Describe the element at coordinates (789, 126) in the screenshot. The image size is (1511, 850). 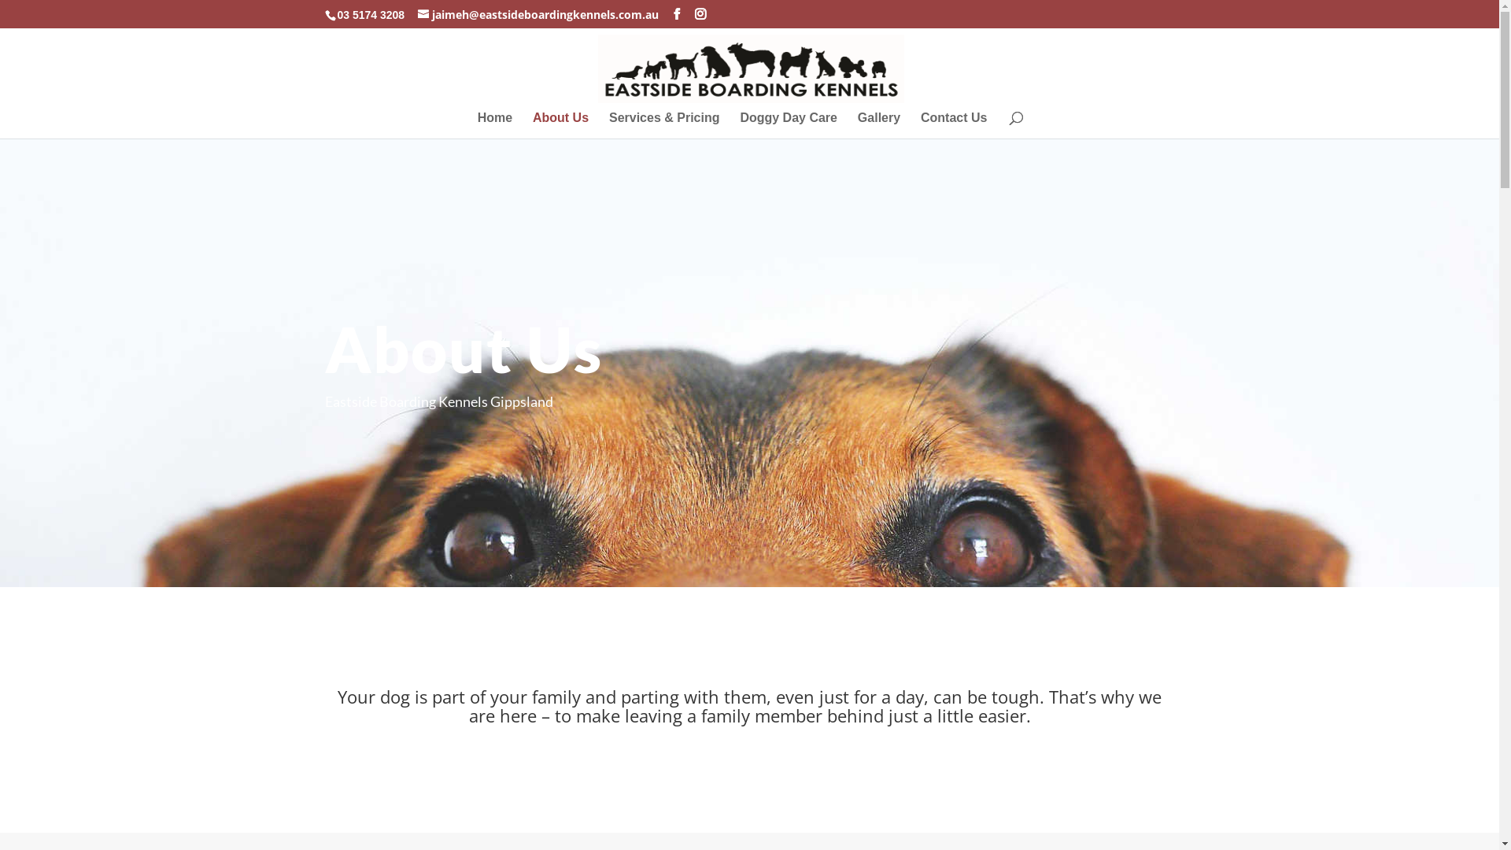
I see `Doggy Day Care` at that location.